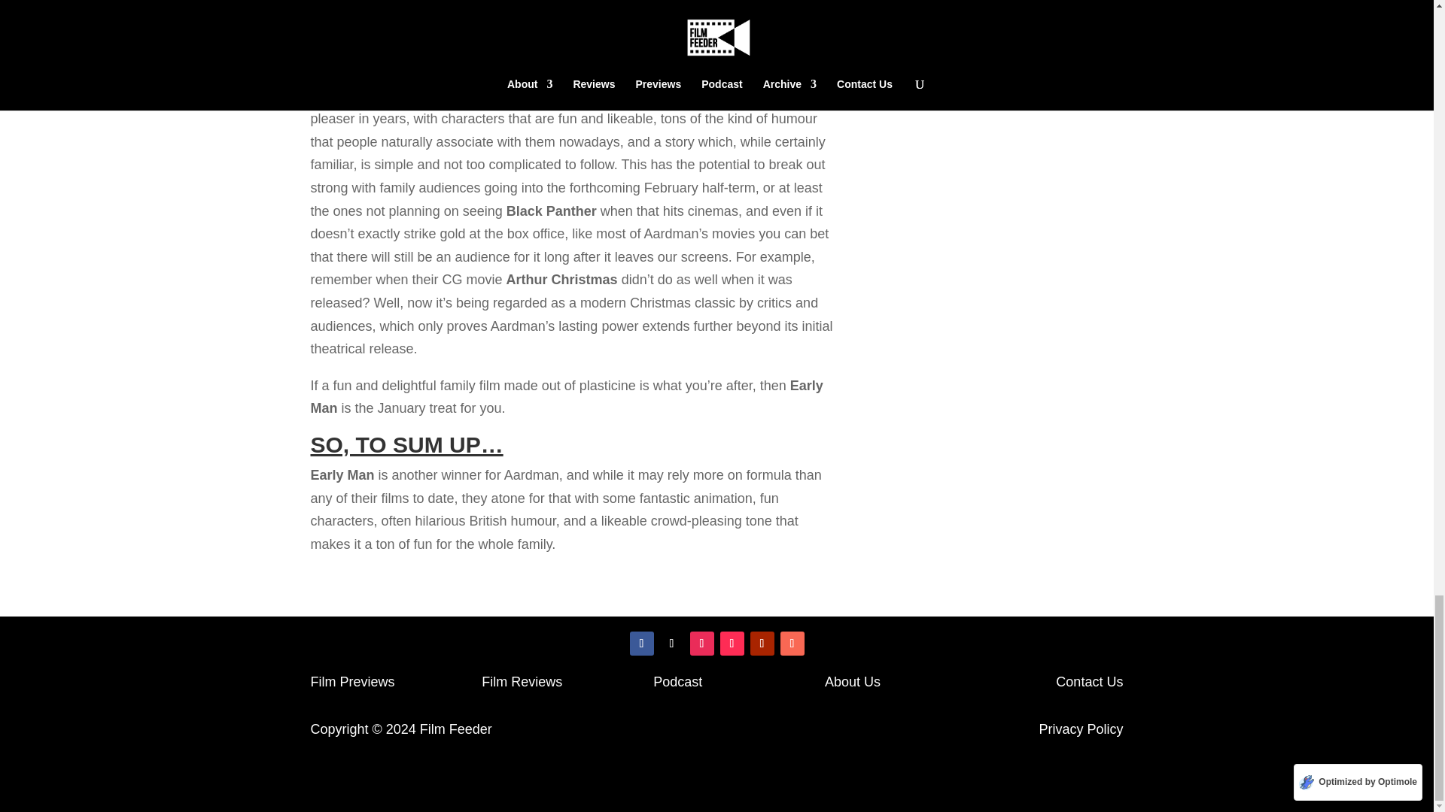  What do you see at coordinates (701, 644) in the screenshot?
I see `Follow on Instagram` at bounding box center [701, 644].